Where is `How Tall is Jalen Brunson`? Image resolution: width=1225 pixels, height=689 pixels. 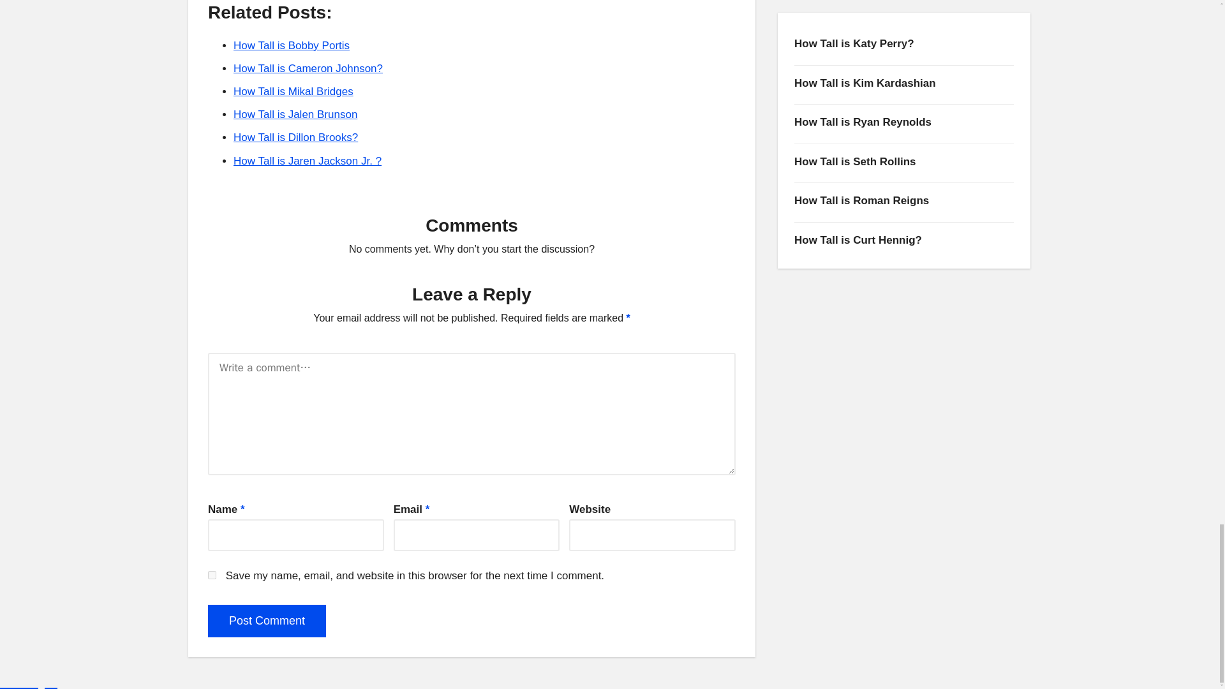 How Tall is Jalen Brunson is located at coordinates (295, 114).